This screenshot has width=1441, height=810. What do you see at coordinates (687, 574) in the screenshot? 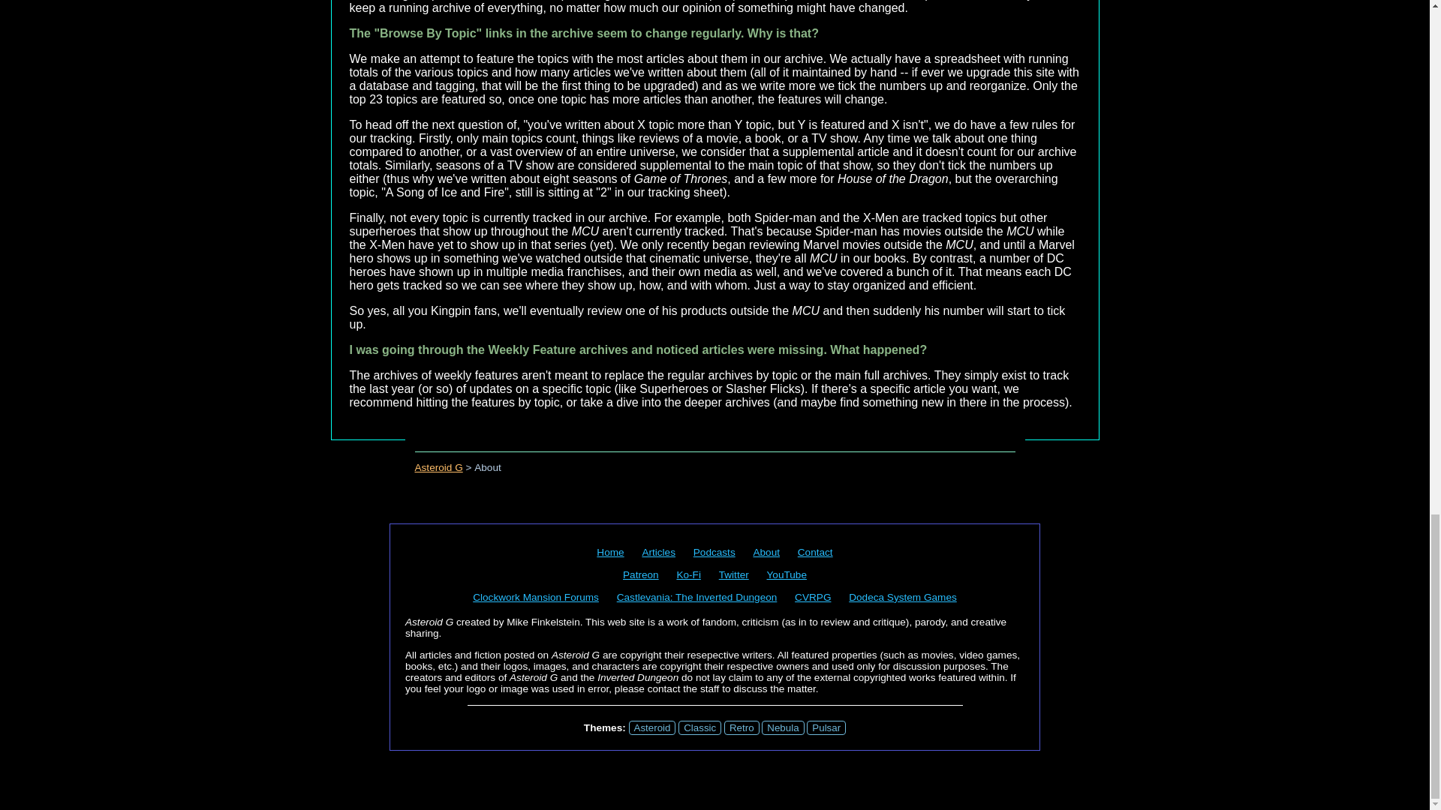
I see `Ko-Fi` at bounding box center [687, 574].